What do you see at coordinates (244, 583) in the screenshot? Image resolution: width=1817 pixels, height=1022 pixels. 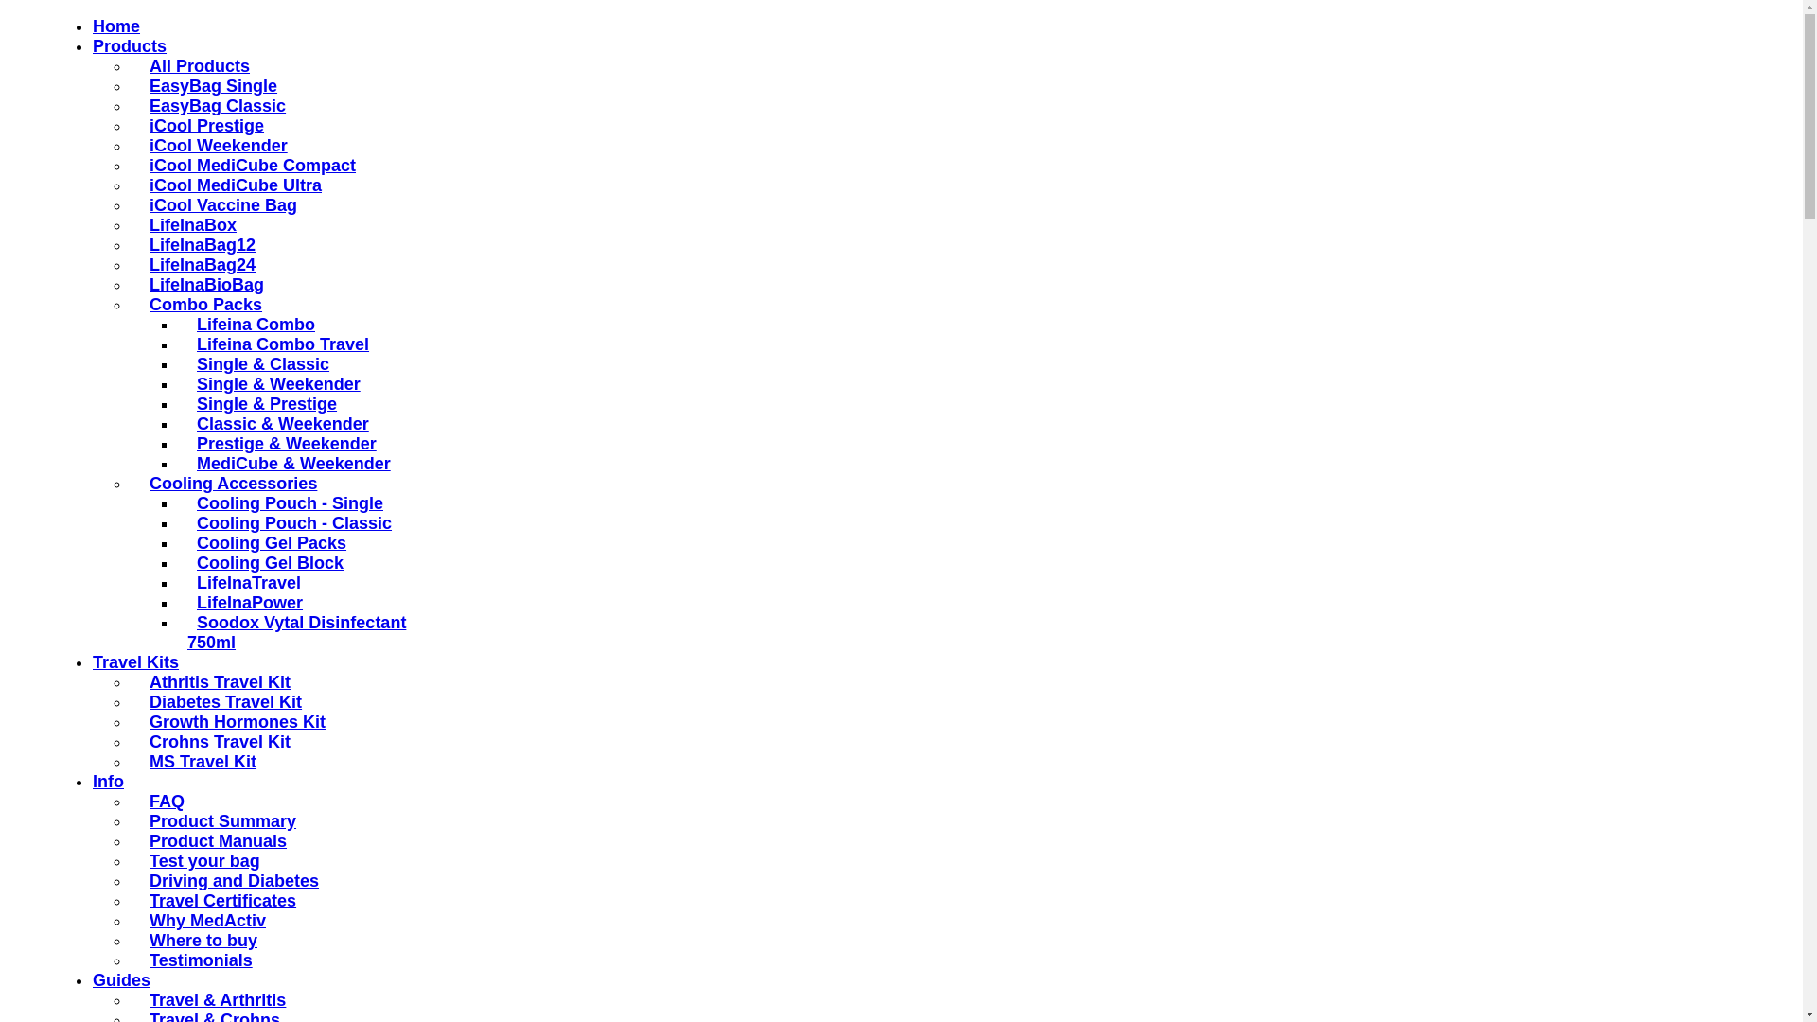 I see `LifeInaTravel` at bounding box center [244, 583].